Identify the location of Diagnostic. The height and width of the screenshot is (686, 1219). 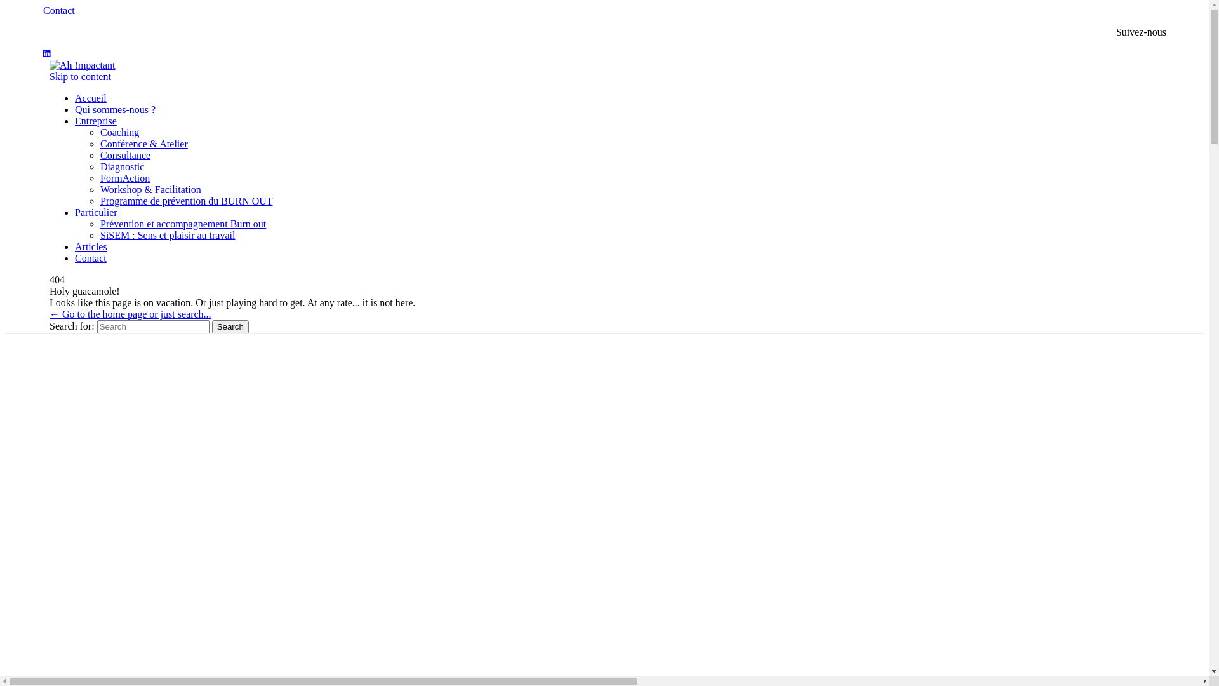
(122, 166).